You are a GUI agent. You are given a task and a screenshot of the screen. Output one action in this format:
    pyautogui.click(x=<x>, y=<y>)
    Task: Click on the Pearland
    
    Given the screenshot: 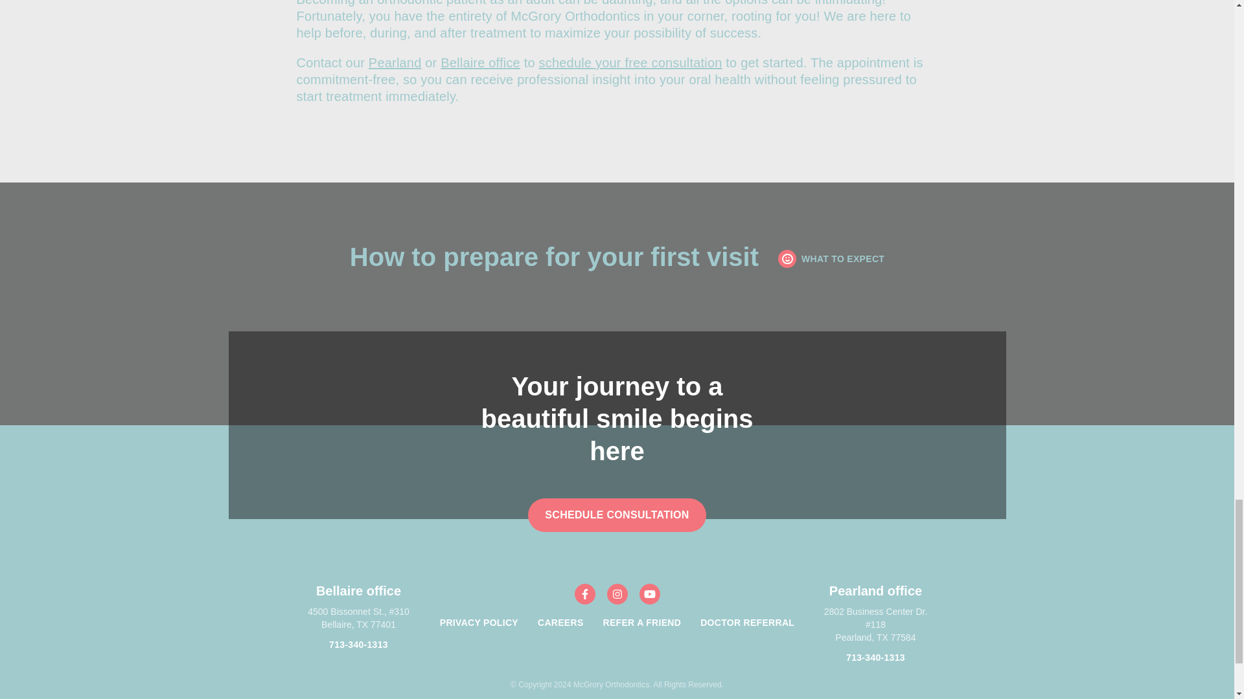 What is the action you would take?
    pyautogui.click(x=395, y=63)
    